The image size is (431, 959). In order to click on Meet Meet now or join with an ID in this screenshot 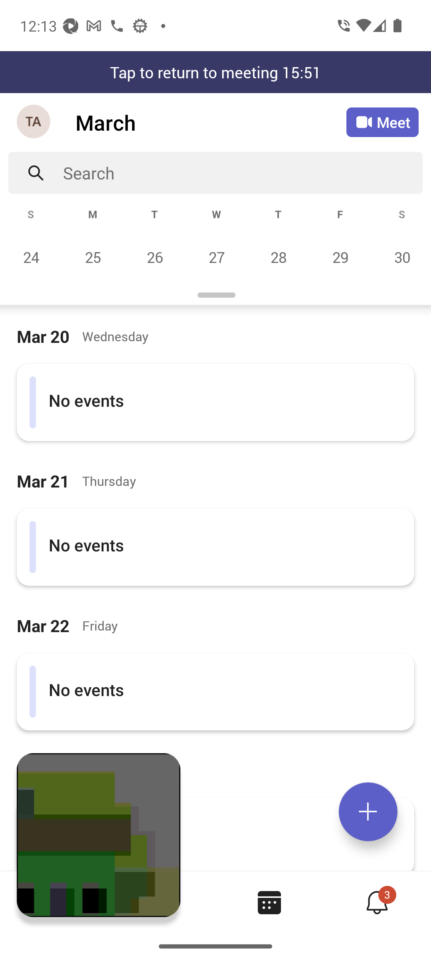, I will do `click(382, 122)`.